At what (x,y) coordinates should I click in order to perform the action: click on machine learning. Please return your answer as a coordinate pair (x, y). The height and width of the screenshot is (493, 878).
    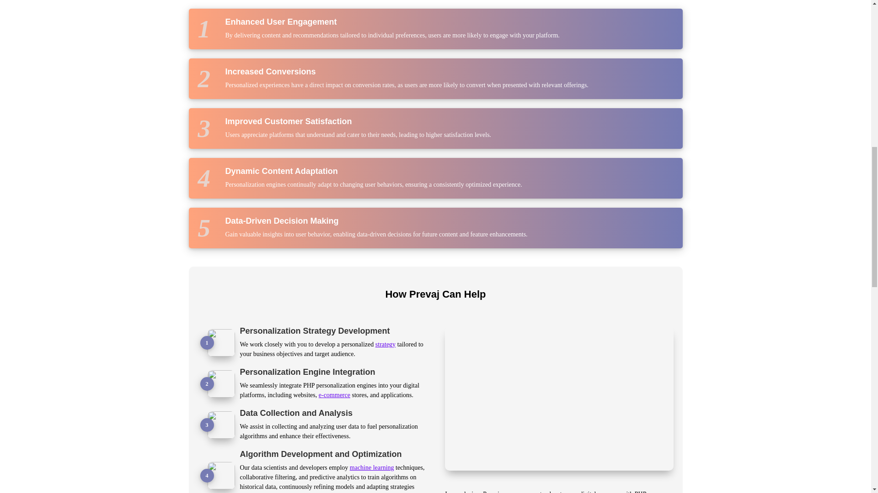
    Looking at the image, I should click on (372, 467).